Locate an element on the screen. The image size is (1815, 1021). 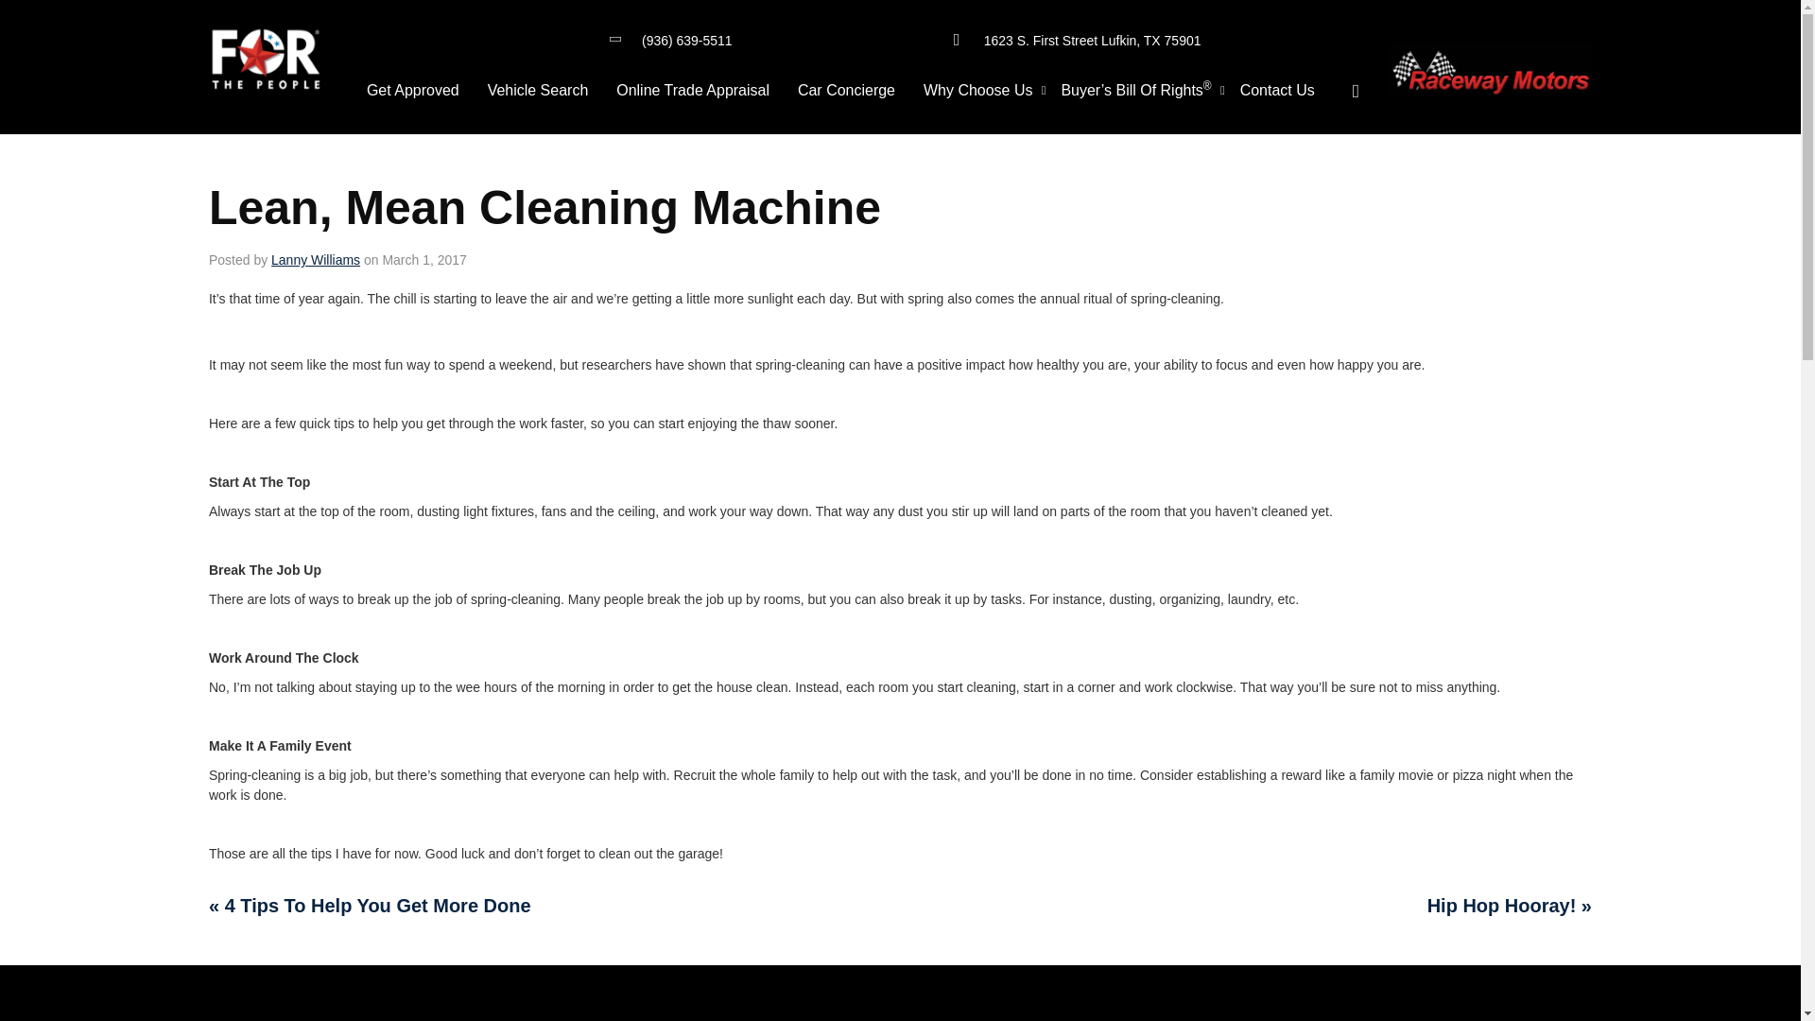
Get Approved is located at coordinates (412, 91).